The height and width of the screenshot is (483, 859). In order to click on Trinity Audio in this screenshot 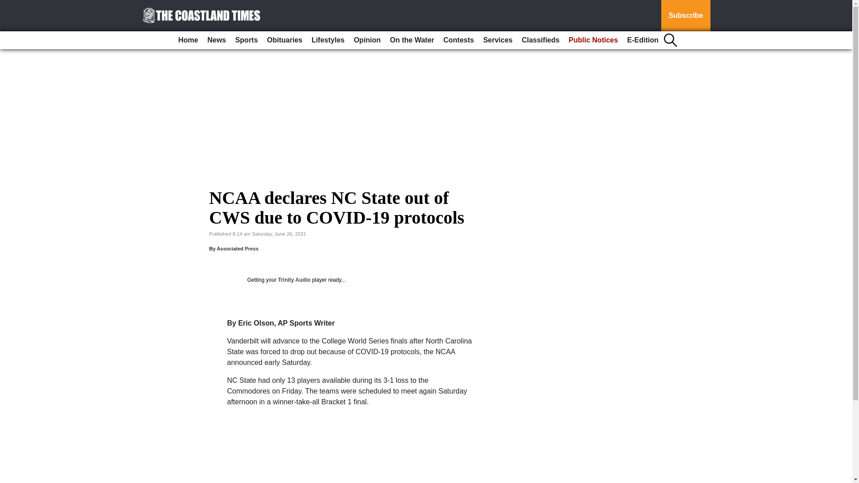, I will do `click(293, 280)`.